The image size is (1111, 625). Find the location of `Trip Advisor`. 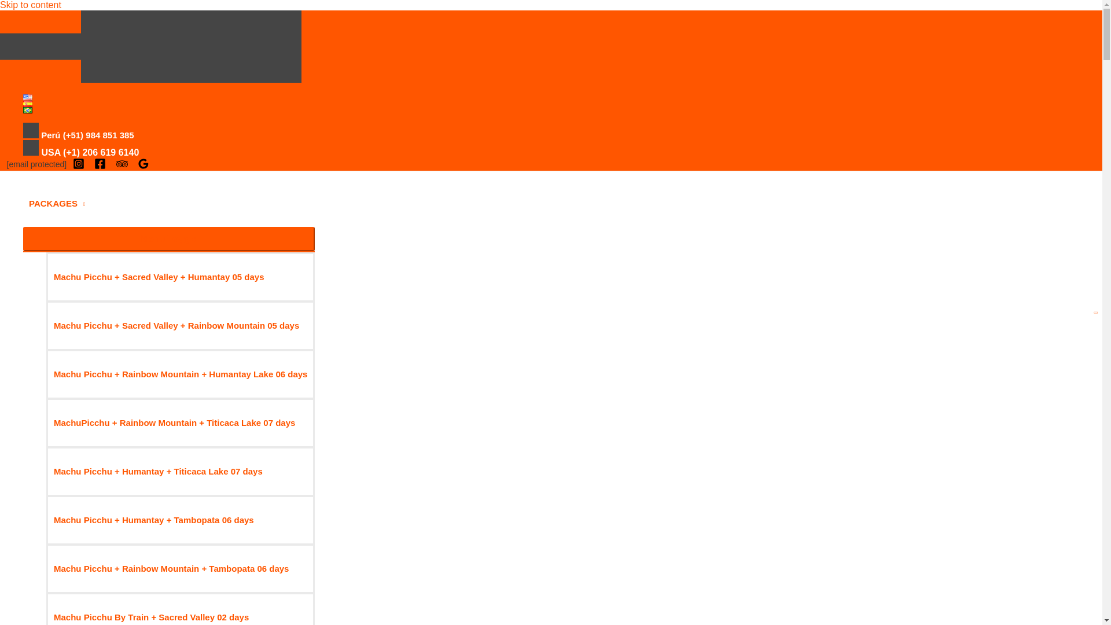

Trip Advisor is located at coordinates (122, 163).